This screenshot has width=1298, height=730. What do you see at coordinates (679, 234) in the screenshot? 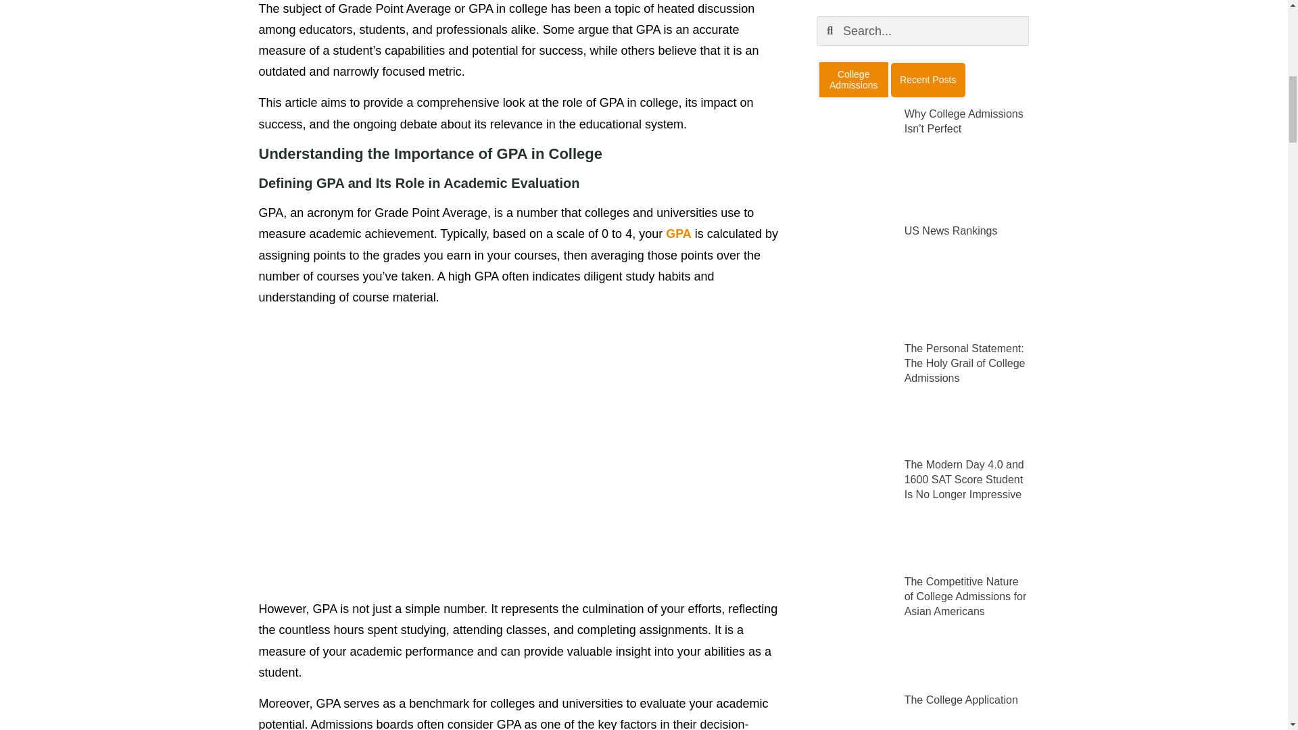
I see `GPA` at bounding box center [679, 234].